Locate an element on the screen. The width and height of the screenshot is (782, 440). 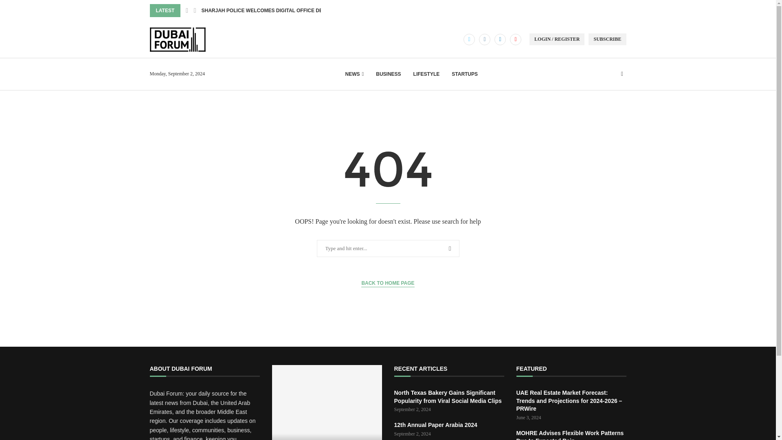
SUBSCRIBE is located at coordinates (607, 39).